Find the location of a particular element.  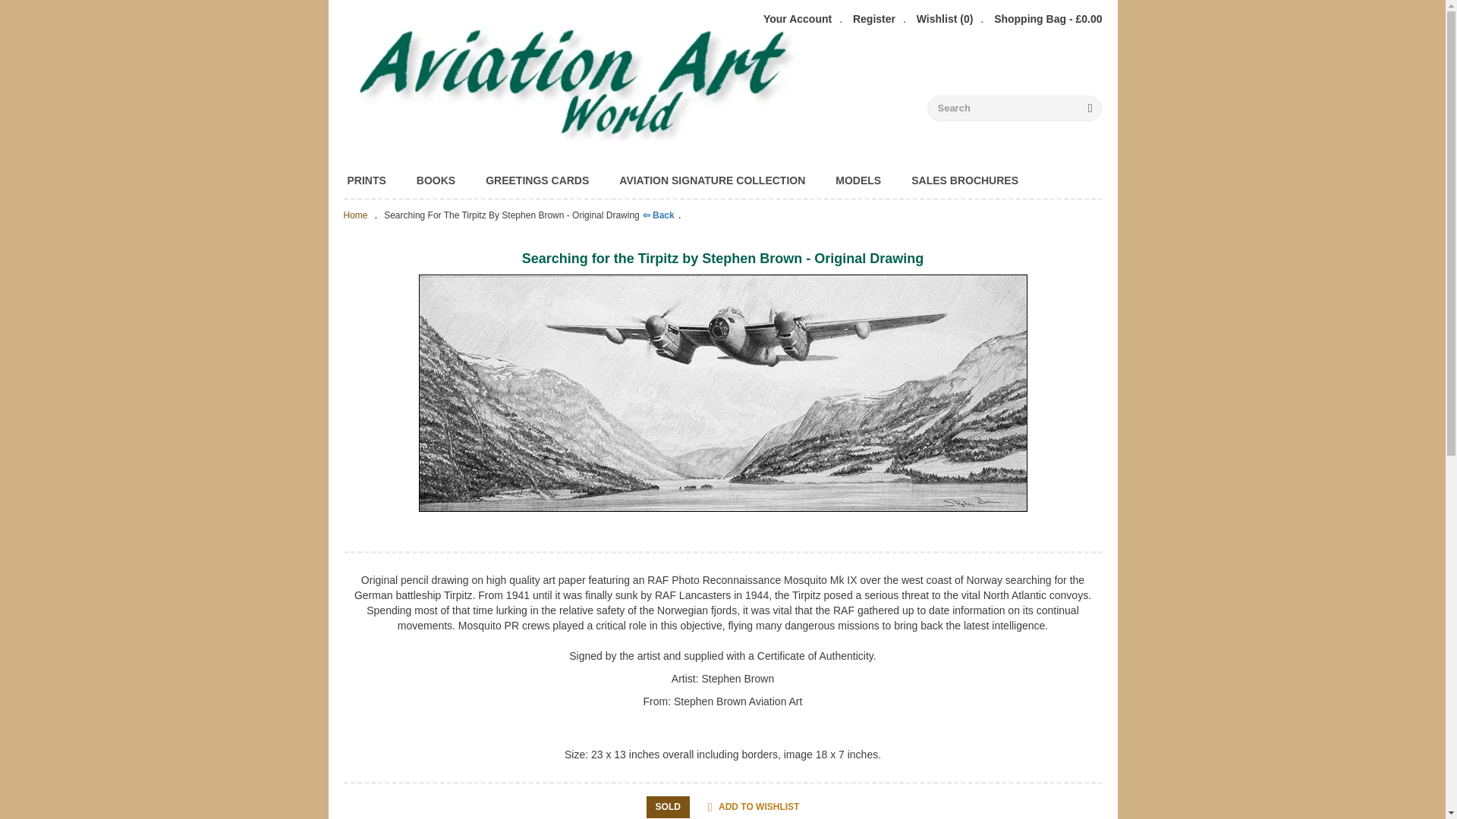

Your Account is located at coordinates (798, 18).